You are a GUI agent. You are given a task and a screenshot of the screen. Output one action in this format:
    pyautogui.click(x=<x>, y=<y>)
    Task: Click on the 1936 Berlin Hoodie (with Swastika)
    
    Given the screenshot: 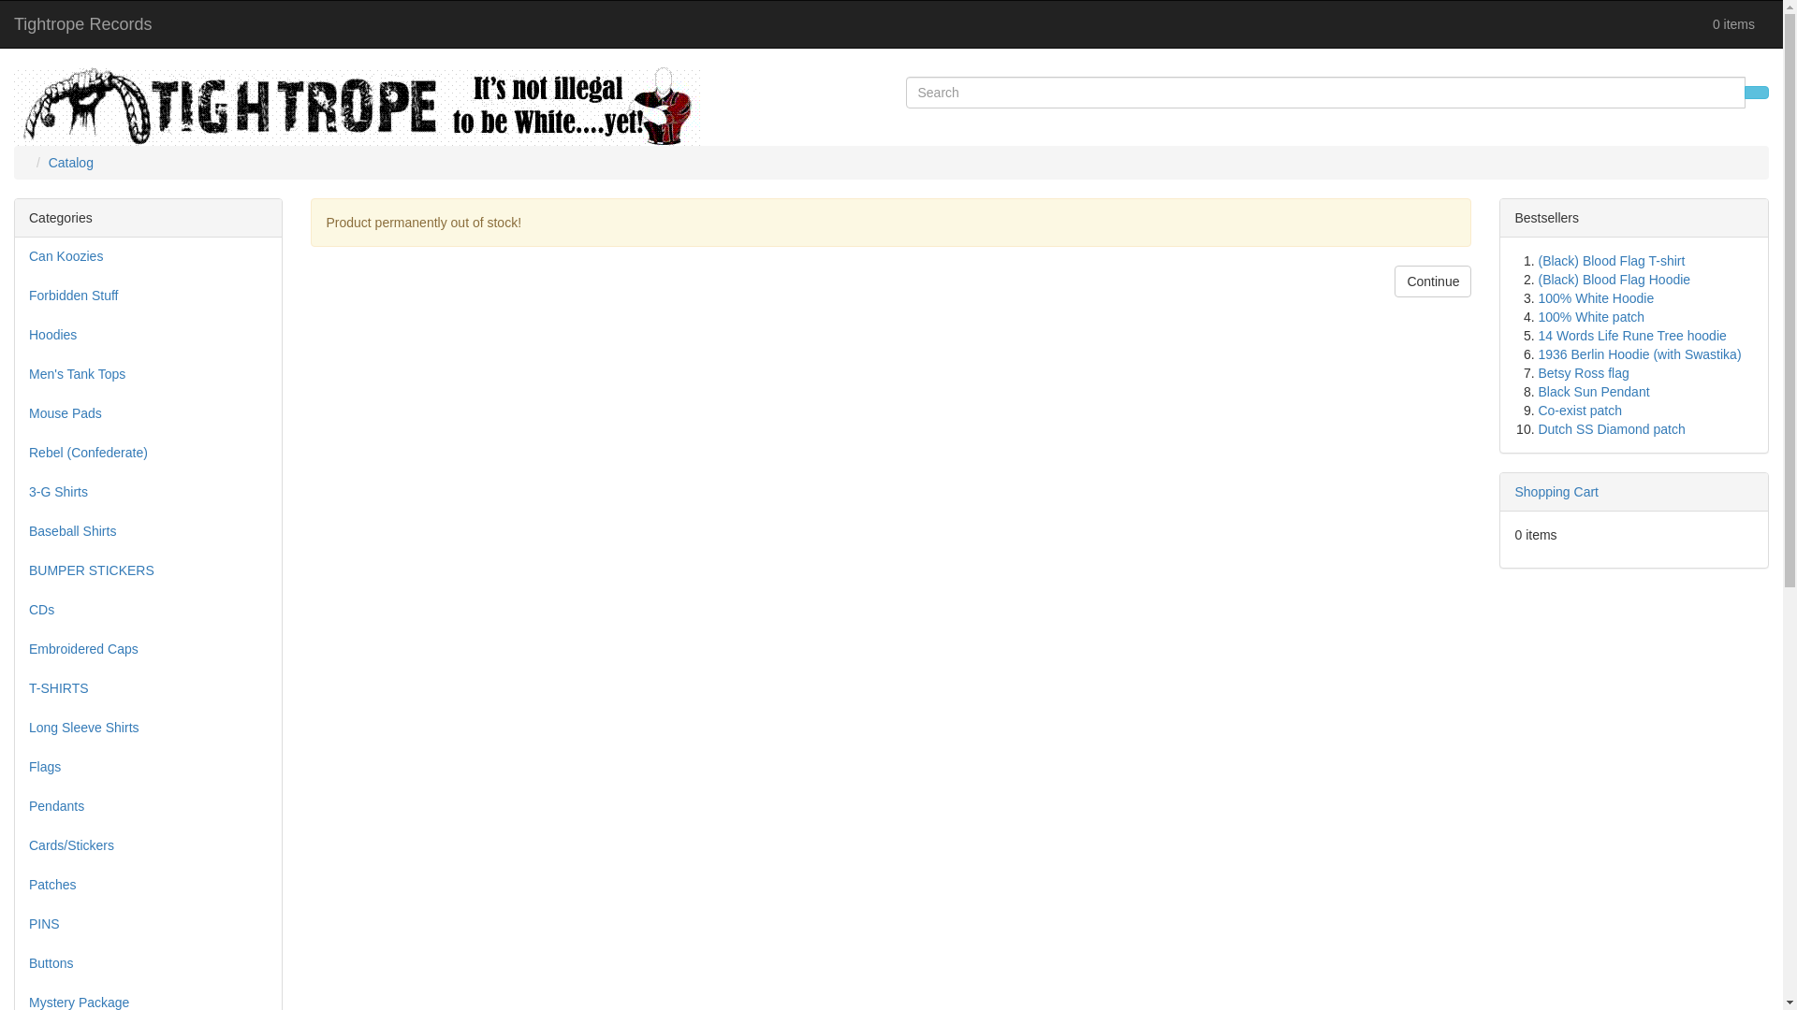 What is the action you would take?
    pyautogui.click(x=1640, y=354)
    